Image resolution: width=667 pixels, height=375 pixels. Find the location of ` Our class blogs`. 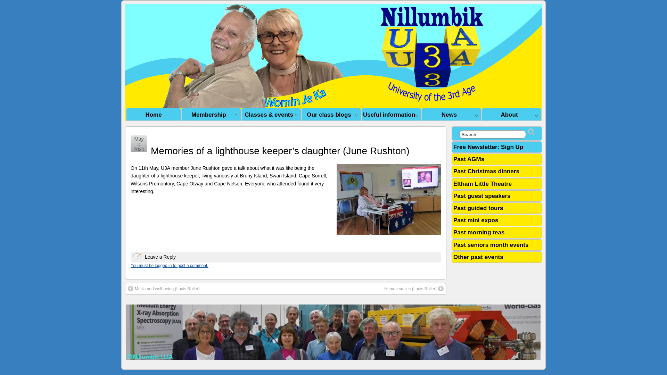

 Our class blogs is located at coordinates (331, 115).